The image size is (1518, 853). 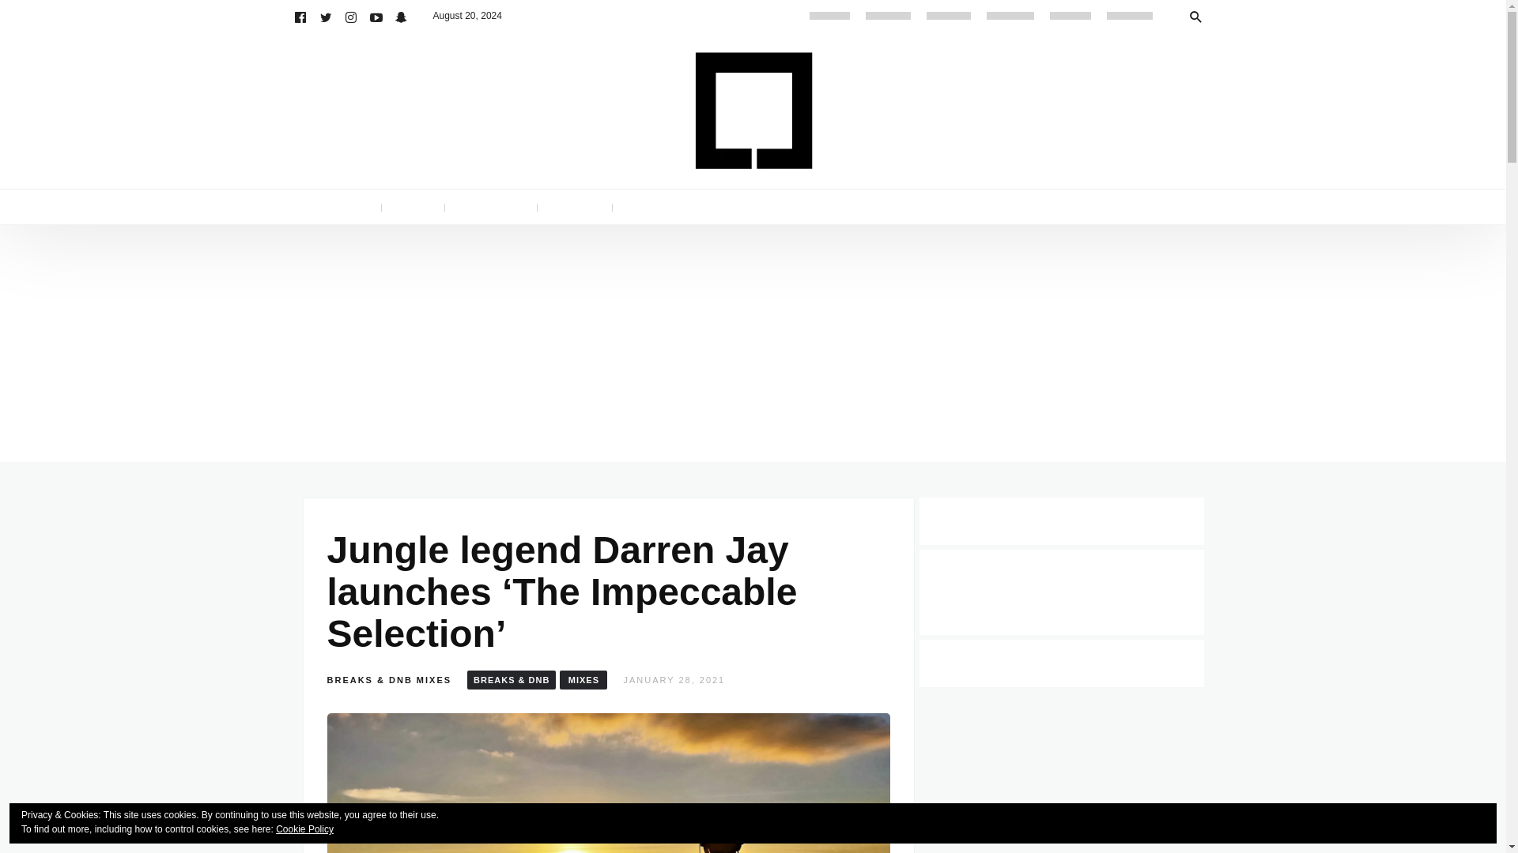 What do you see at coordinates (326, 16) in the screenshot?
I see `Twitter` at bounding box center [326, 16].